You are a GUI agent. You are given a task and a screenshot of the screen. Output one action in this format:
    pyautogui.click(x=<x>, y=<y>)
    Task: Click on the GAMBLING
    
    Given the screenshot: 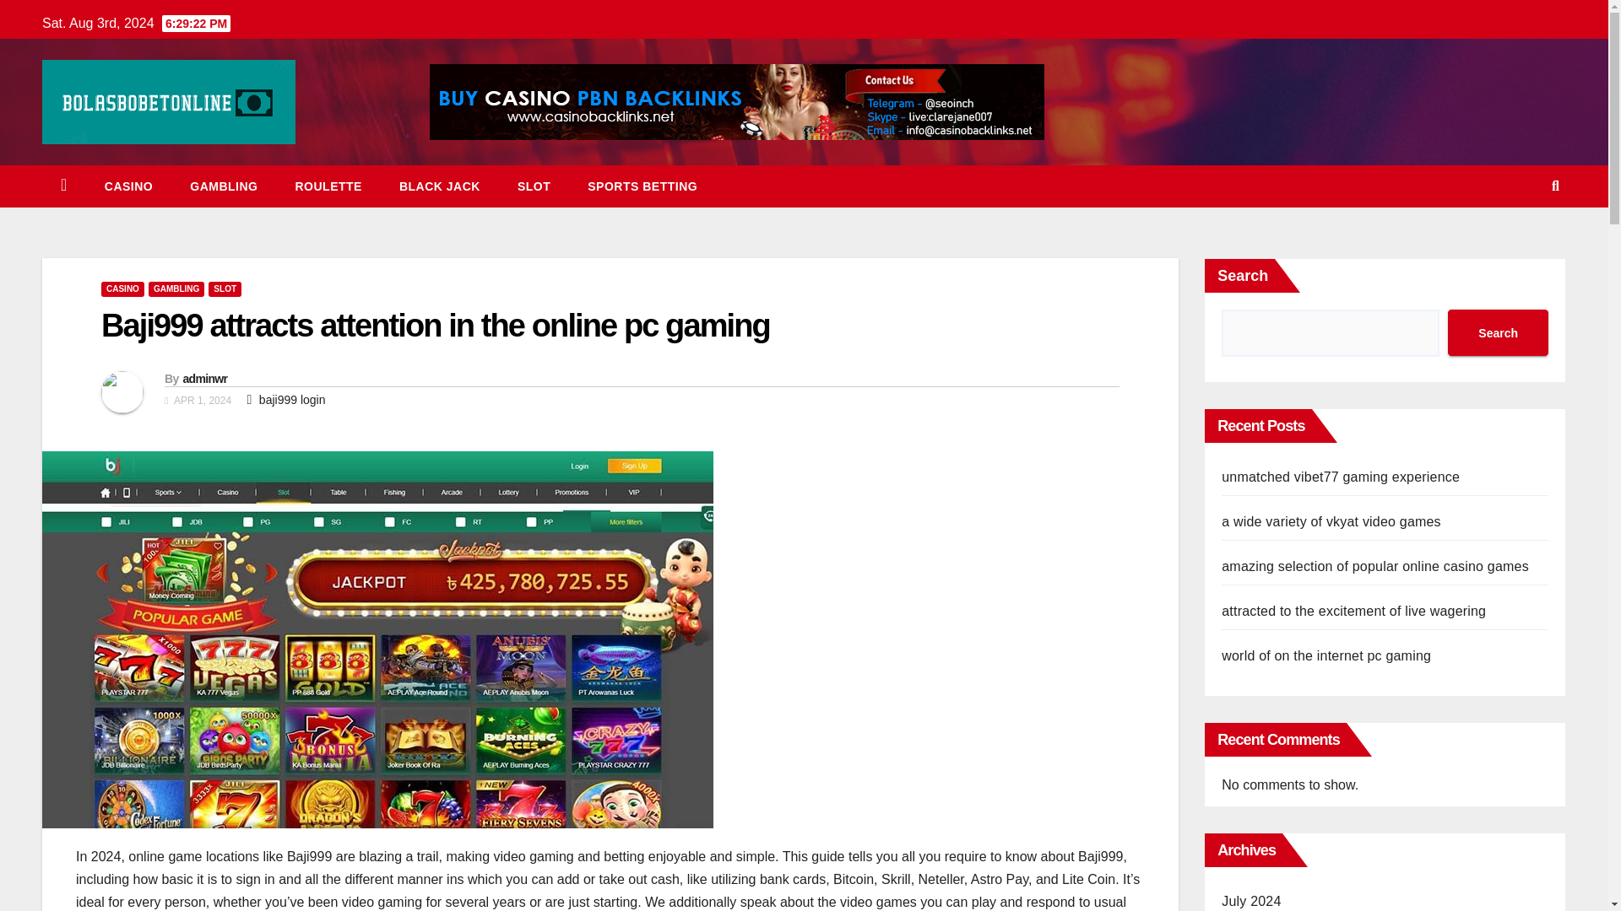 What is the action you would take?
    pyautogui.click(x=223, y=186)
    